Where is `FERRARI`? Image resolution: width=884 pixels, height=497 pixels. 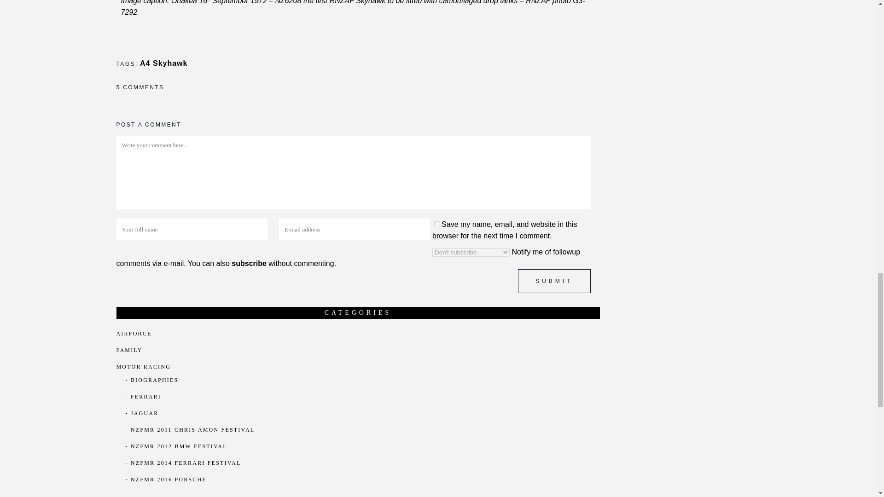 FERRARI is located at coordinates (145, 397).